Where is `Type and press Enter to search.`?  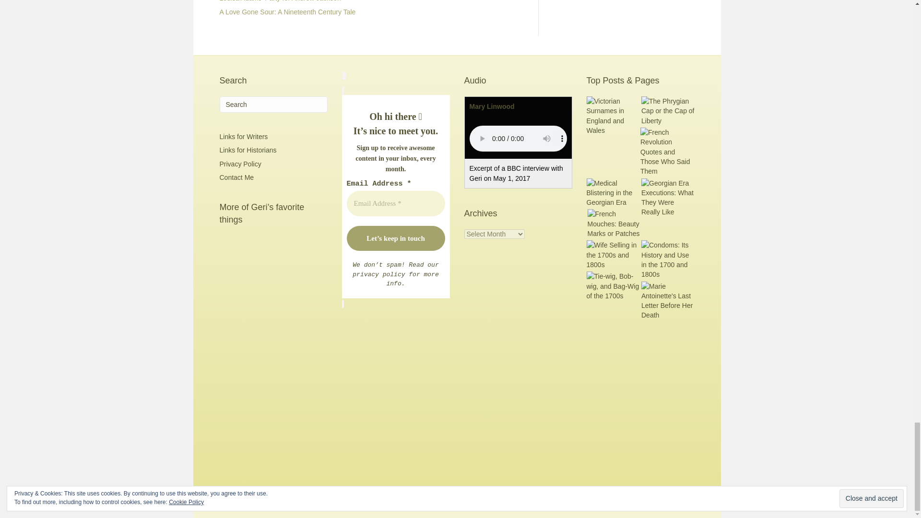
Type and press Enter to search. is located at coordinates (273, 105).